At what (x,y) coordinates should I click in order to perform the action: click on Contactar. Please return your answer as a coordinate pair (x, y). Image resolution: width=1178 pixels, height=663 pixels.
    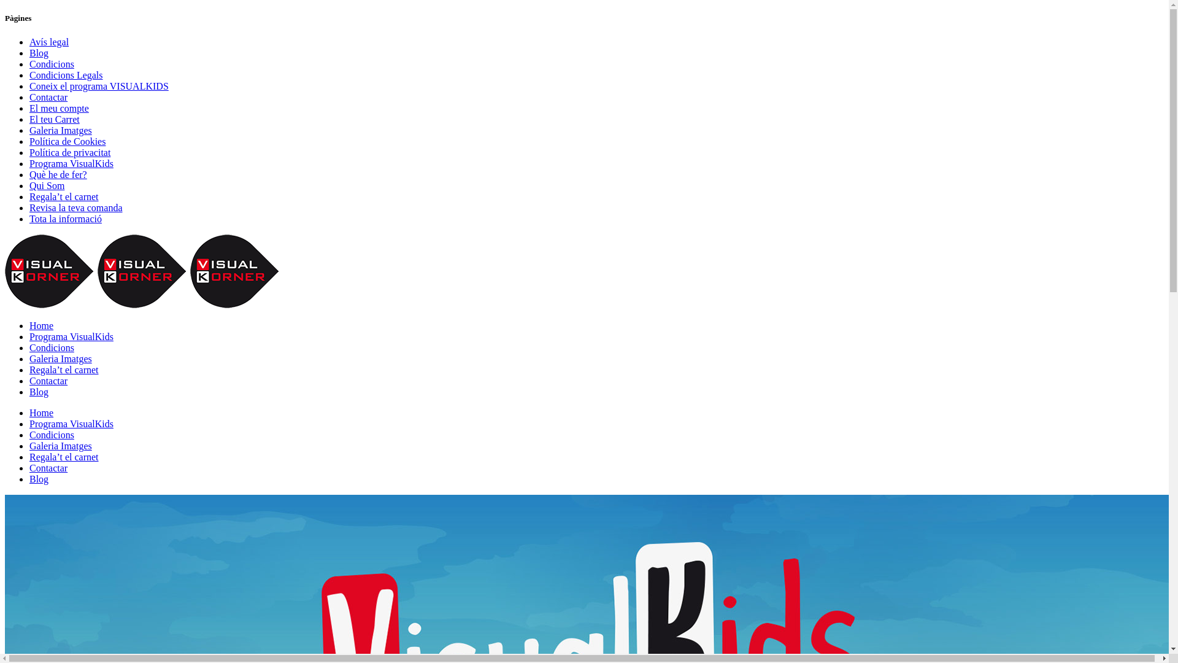
    Looking at the image, I should click on (48, 468).